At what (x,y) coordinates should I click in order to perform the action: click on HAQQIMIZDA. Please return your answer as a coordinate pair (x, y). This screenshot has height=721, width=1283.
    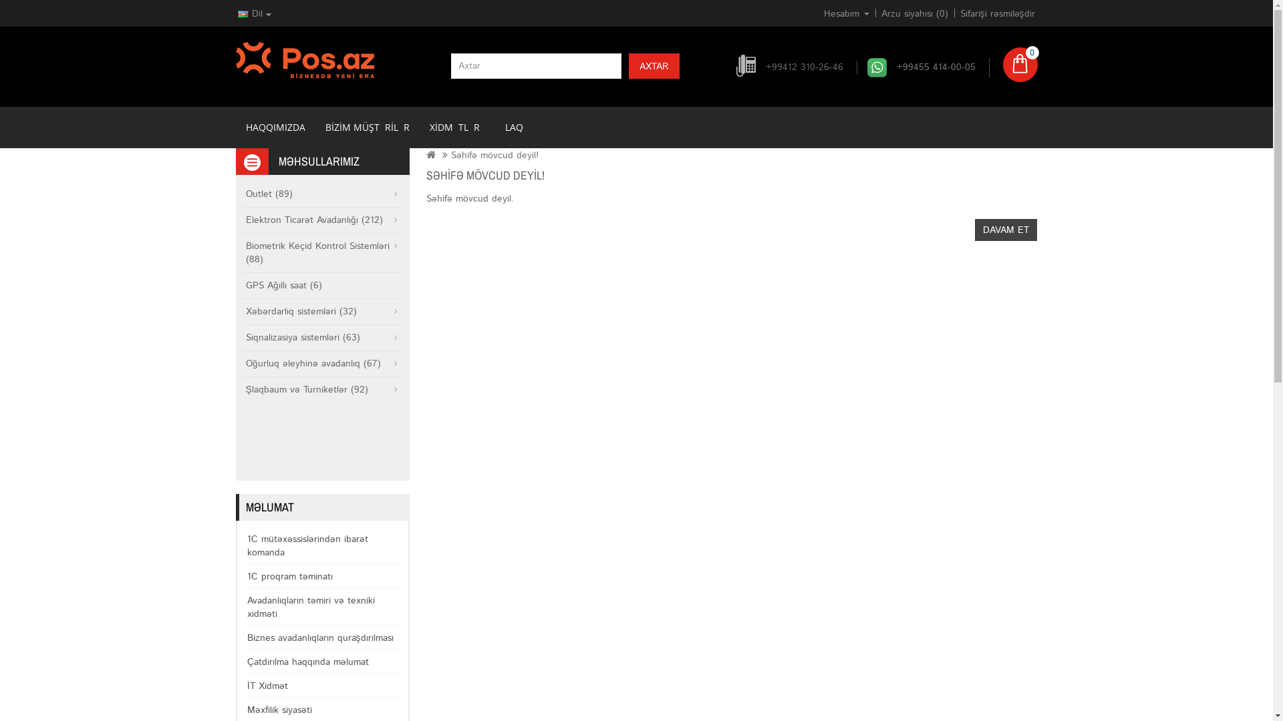
    Looking at the image, I should click on (275, 128).